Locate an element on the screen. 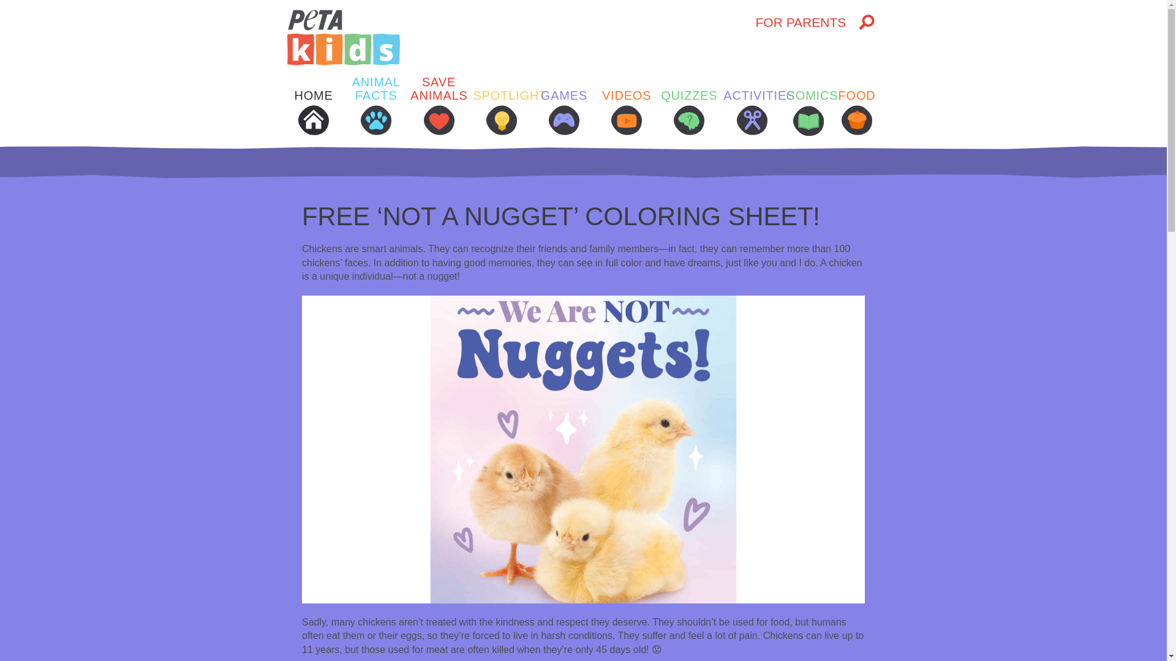 Image resolution: width=1176 pixels, height=661 pixels. FOR PARENTS is located at coordinates (801, 23).